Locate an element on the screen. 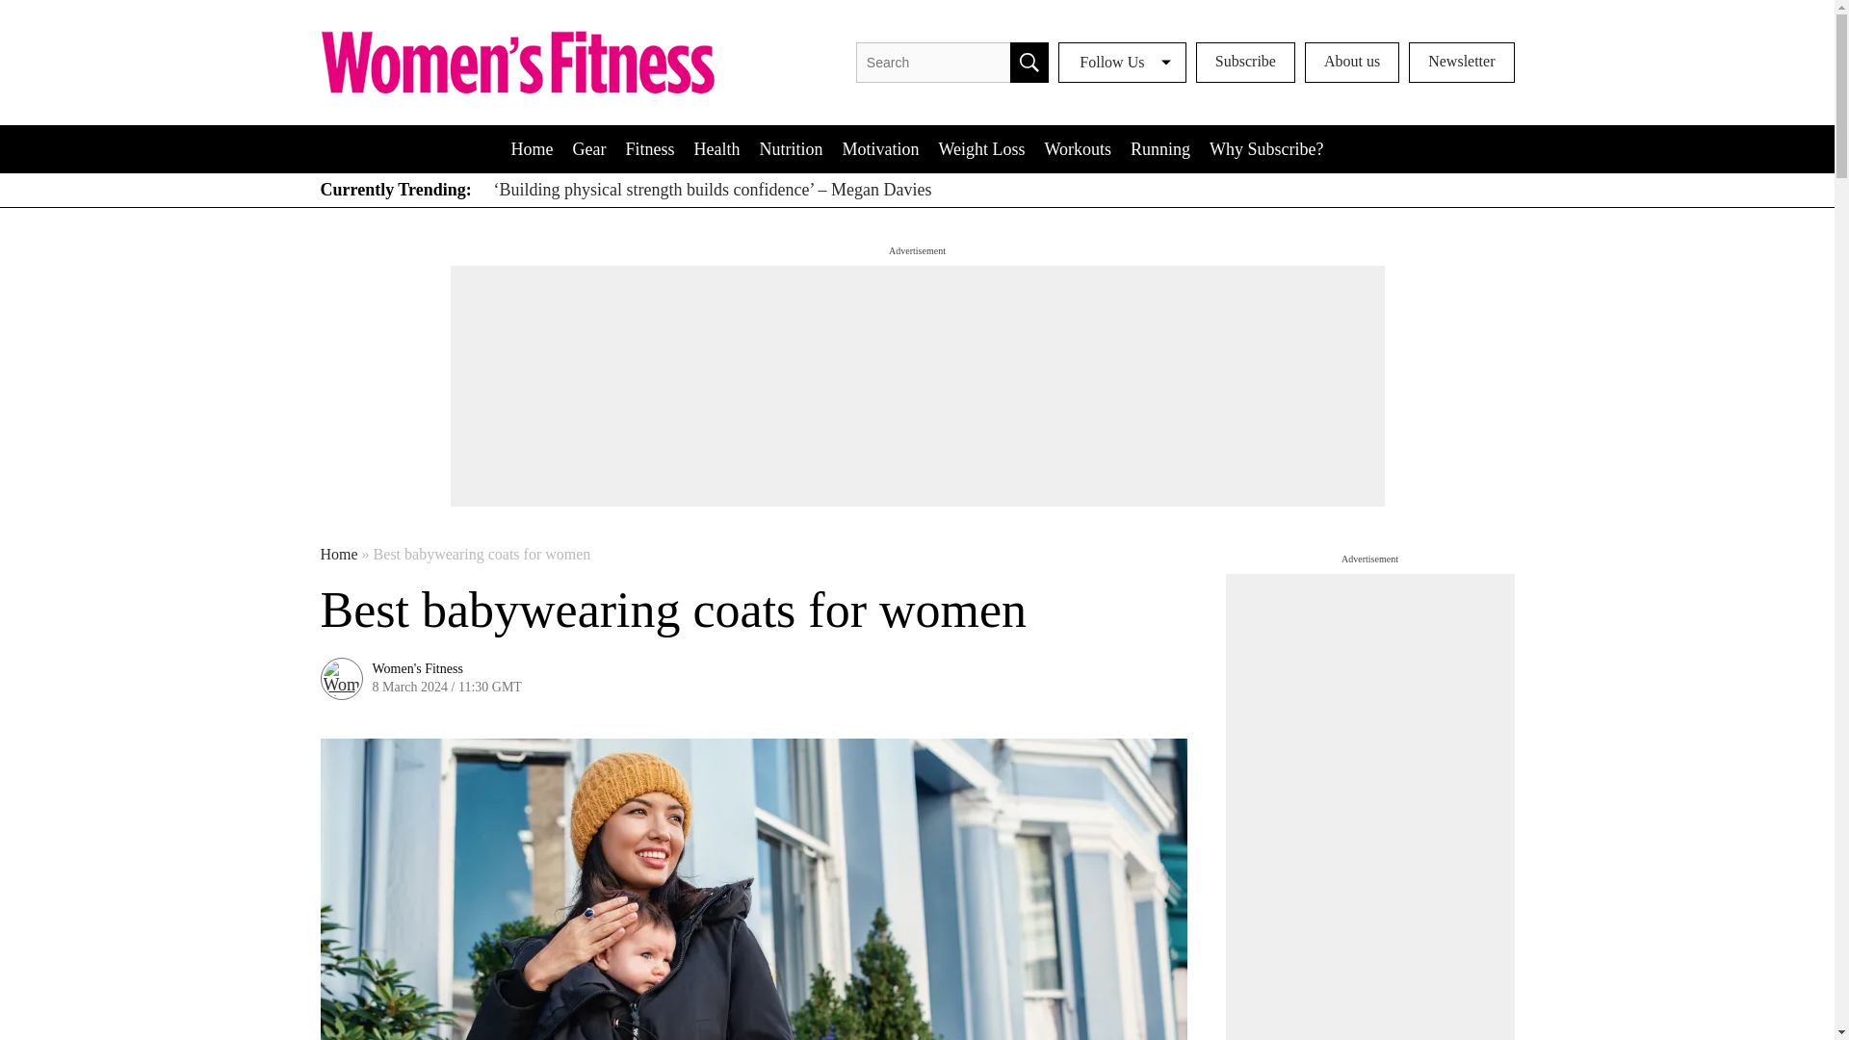 Image resolution: width=1849 pixels, height=1040 pixels. Fitness is located at coordinates (649, 148).